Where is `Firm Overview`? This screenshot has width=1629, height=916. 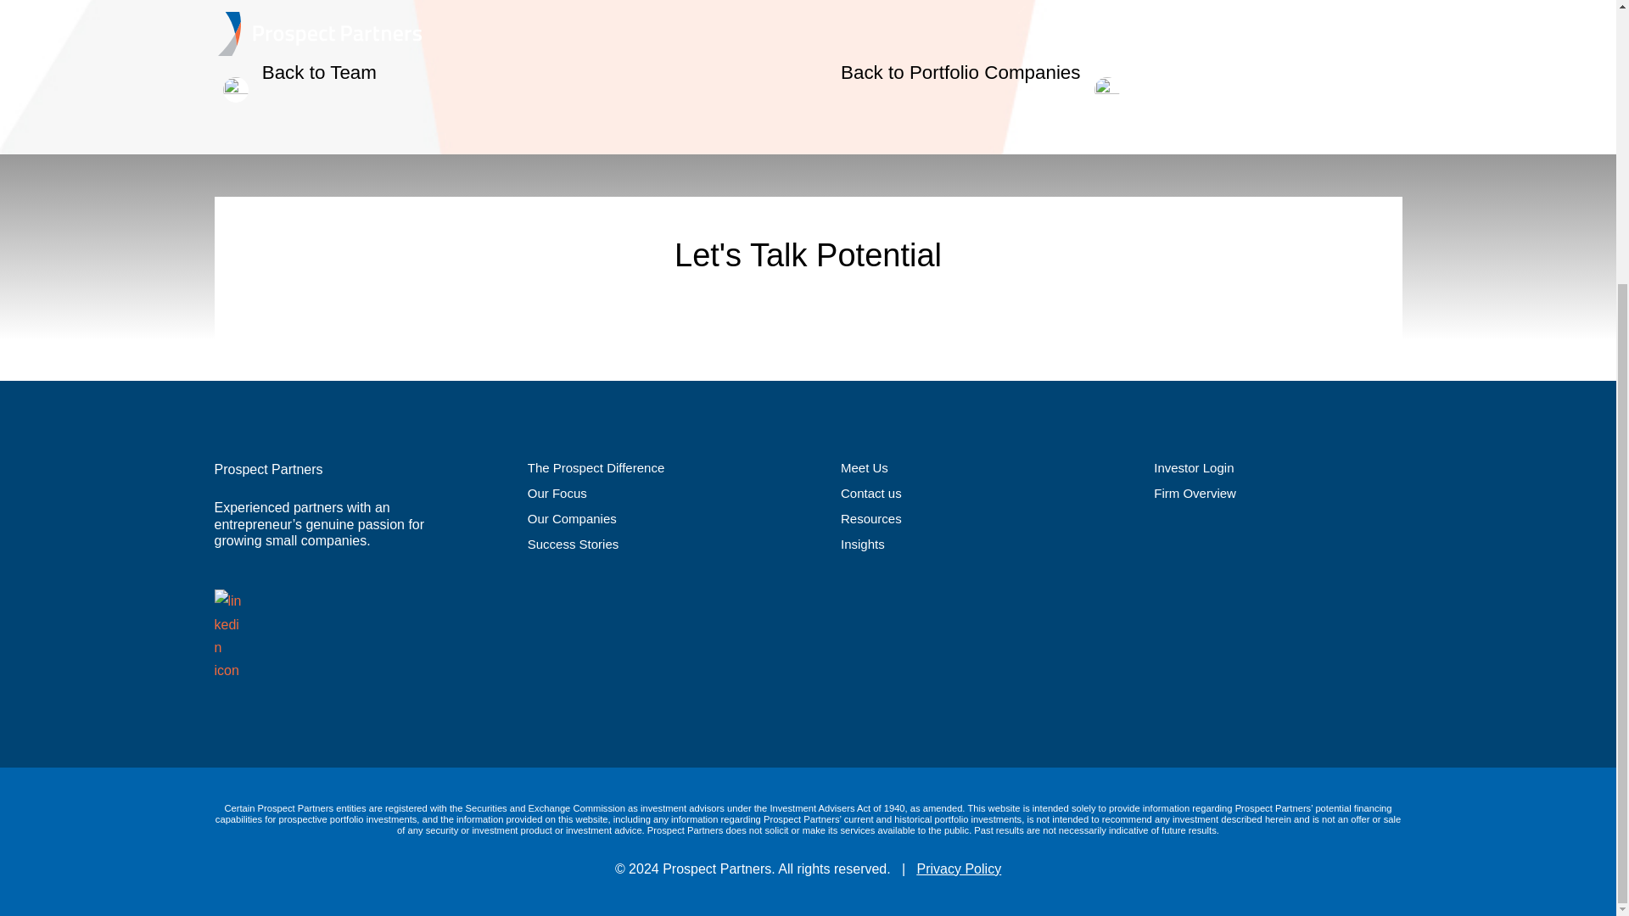 Firm Overview is located at coordinates (1195, 493).